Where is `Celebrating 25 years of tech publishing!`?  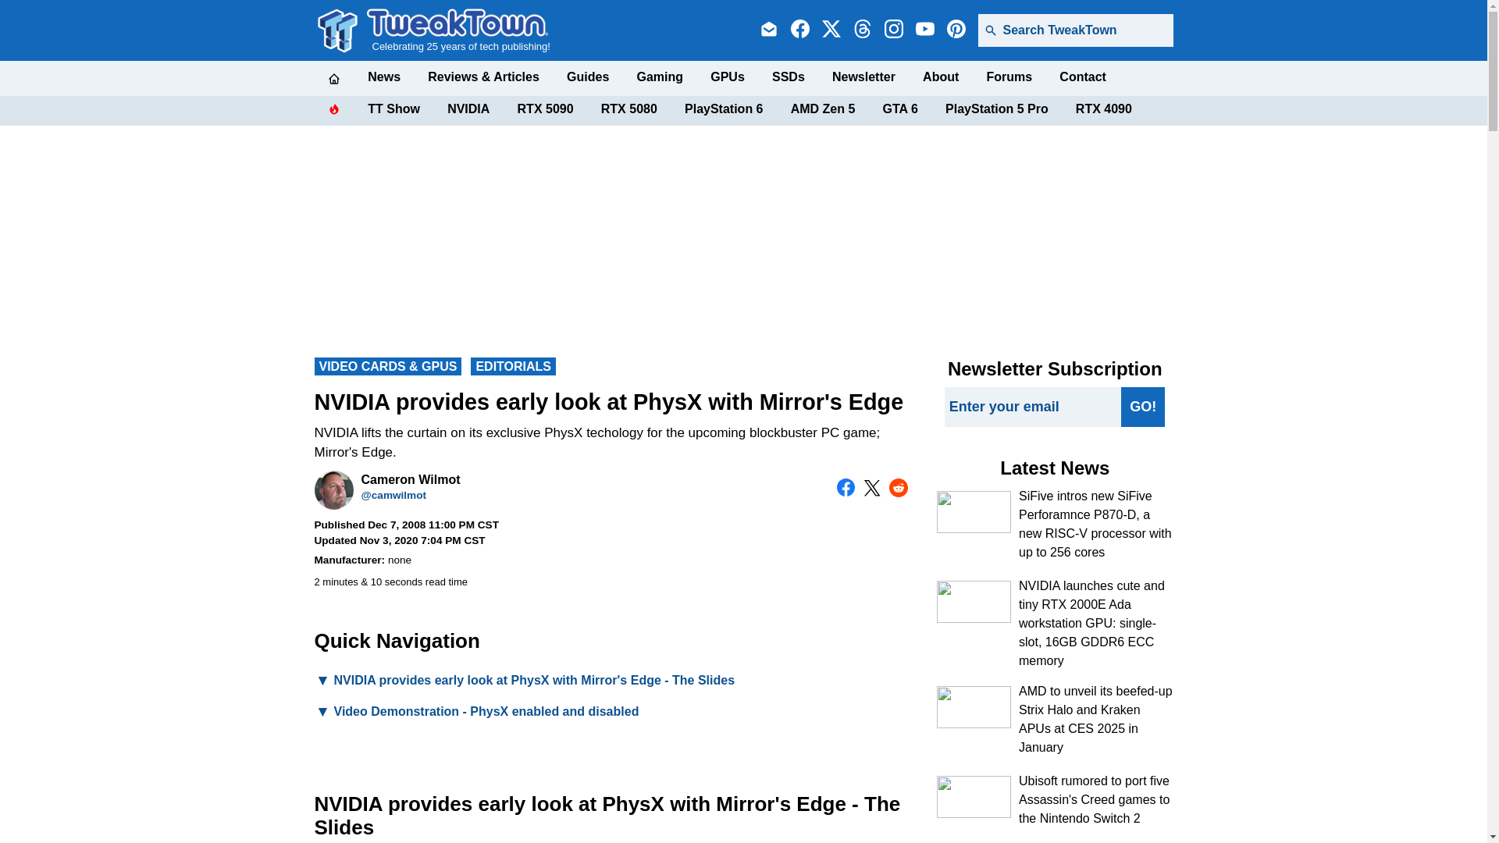 Celebrating 25 years of tech publishing! is located at coordinates (458, 30).